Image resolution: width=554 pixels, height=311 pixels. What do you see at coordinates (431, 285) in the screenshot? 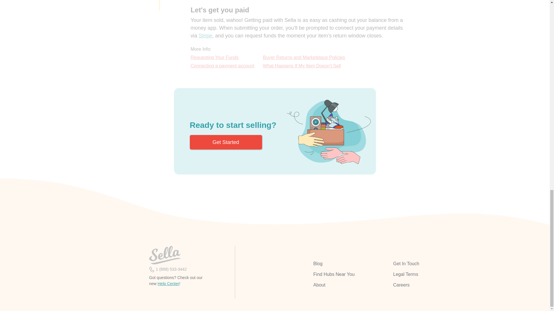
I see `Careers` at bounding box center [431, 285].